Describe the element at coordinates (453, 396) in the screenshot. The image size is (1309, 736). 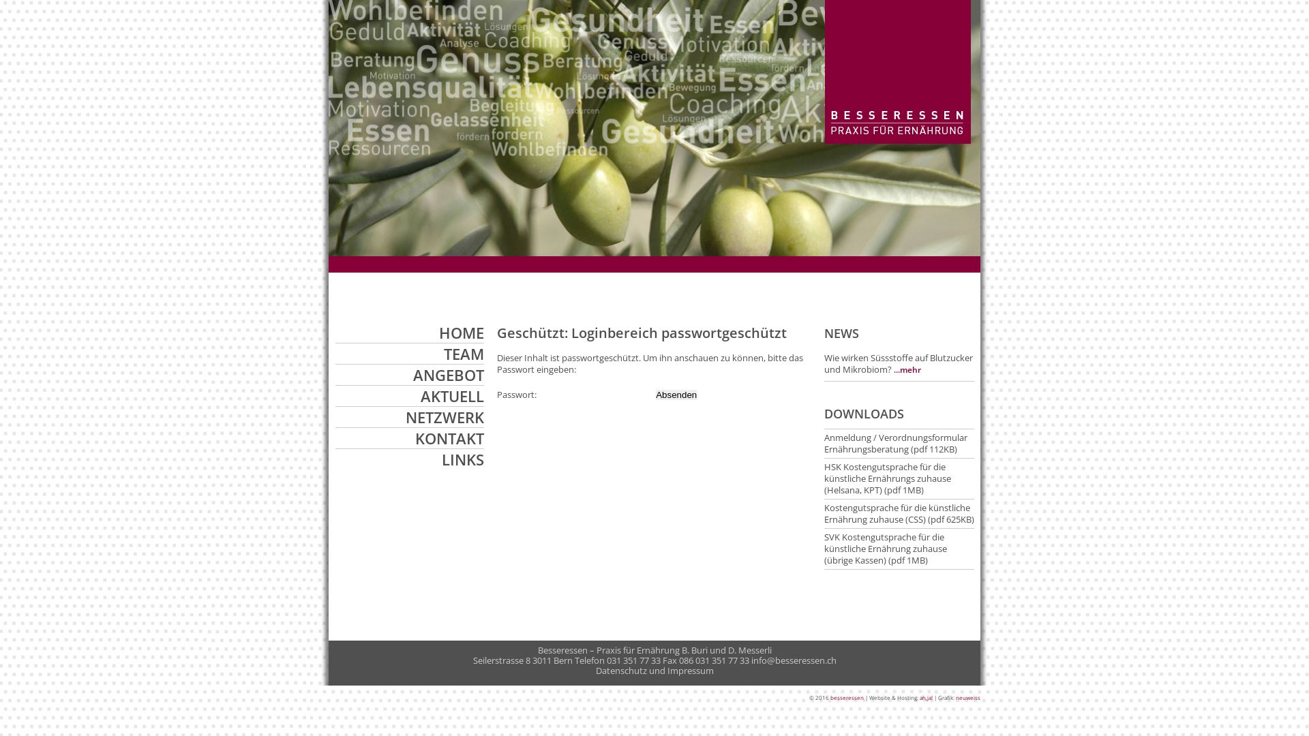
I see `AKTUELL` at that location.